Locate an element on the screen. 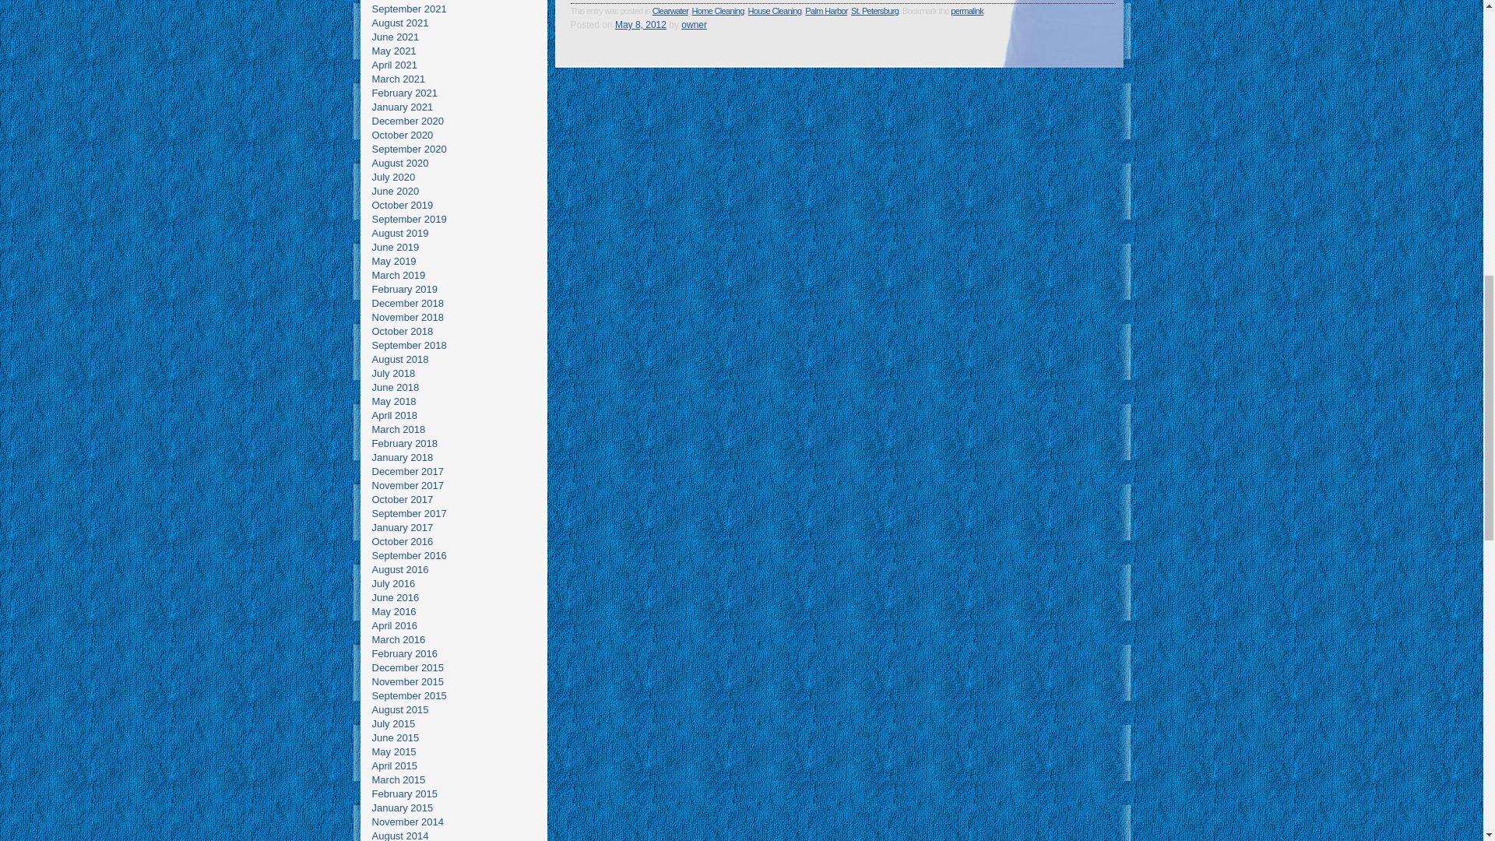 This screenshot has width=1495, height=841. Clearwater is located at coordinates (670, 11).